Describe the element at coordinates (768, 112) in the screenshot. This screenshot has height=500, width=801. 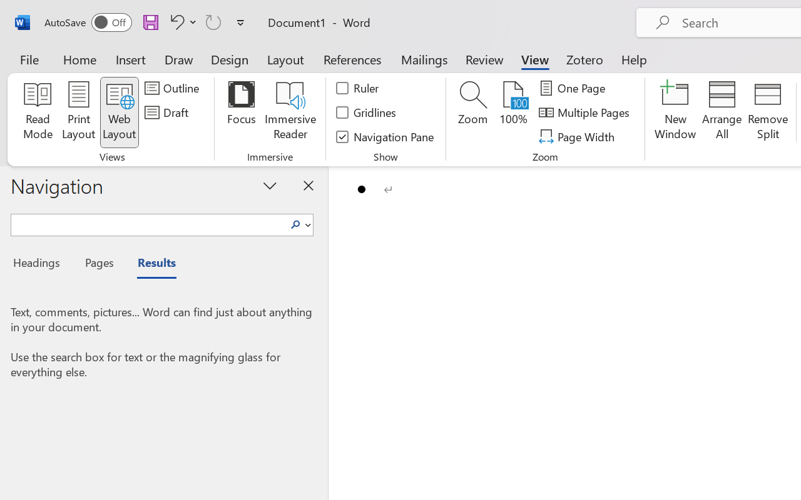
I see `Remove Split` at that location.